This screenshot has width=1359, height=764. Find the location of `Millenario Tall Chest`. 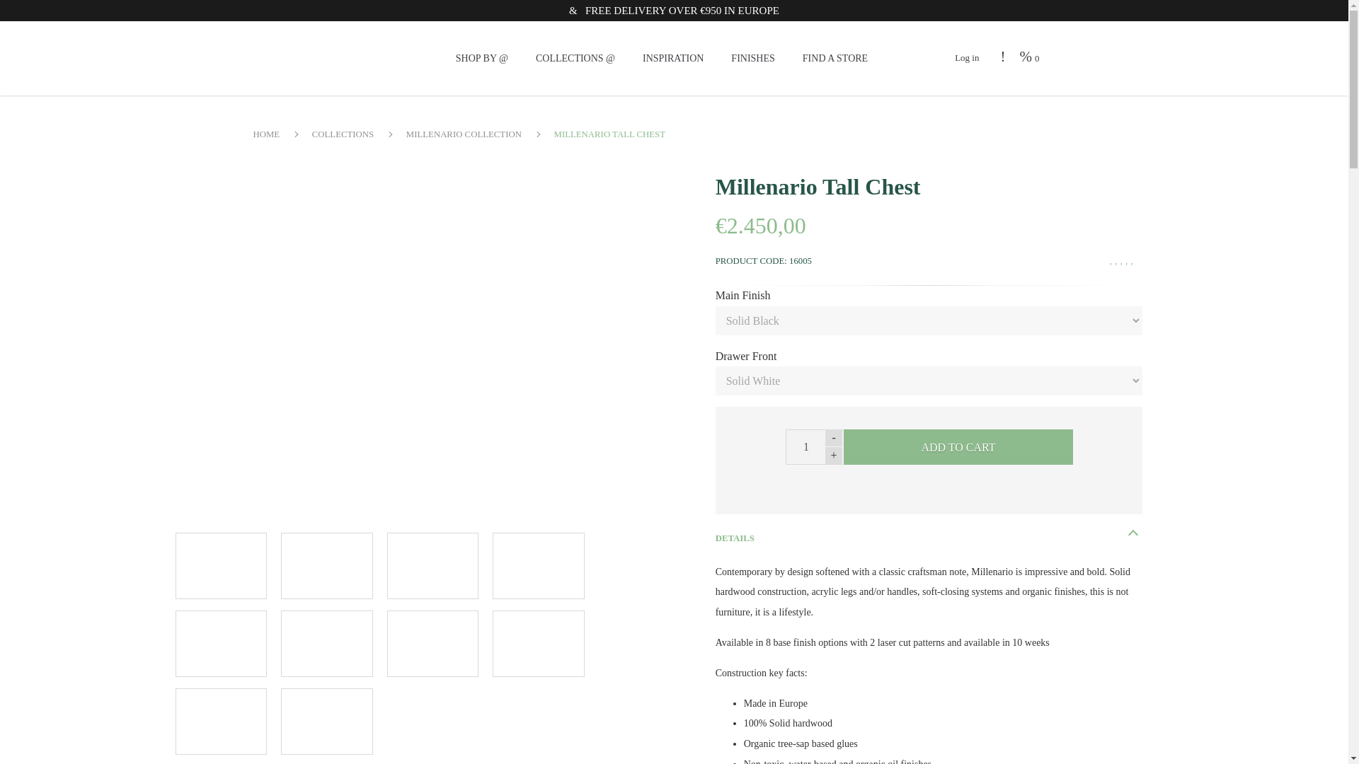

Millenario Tall Chest is located at coordinates (327, 643).